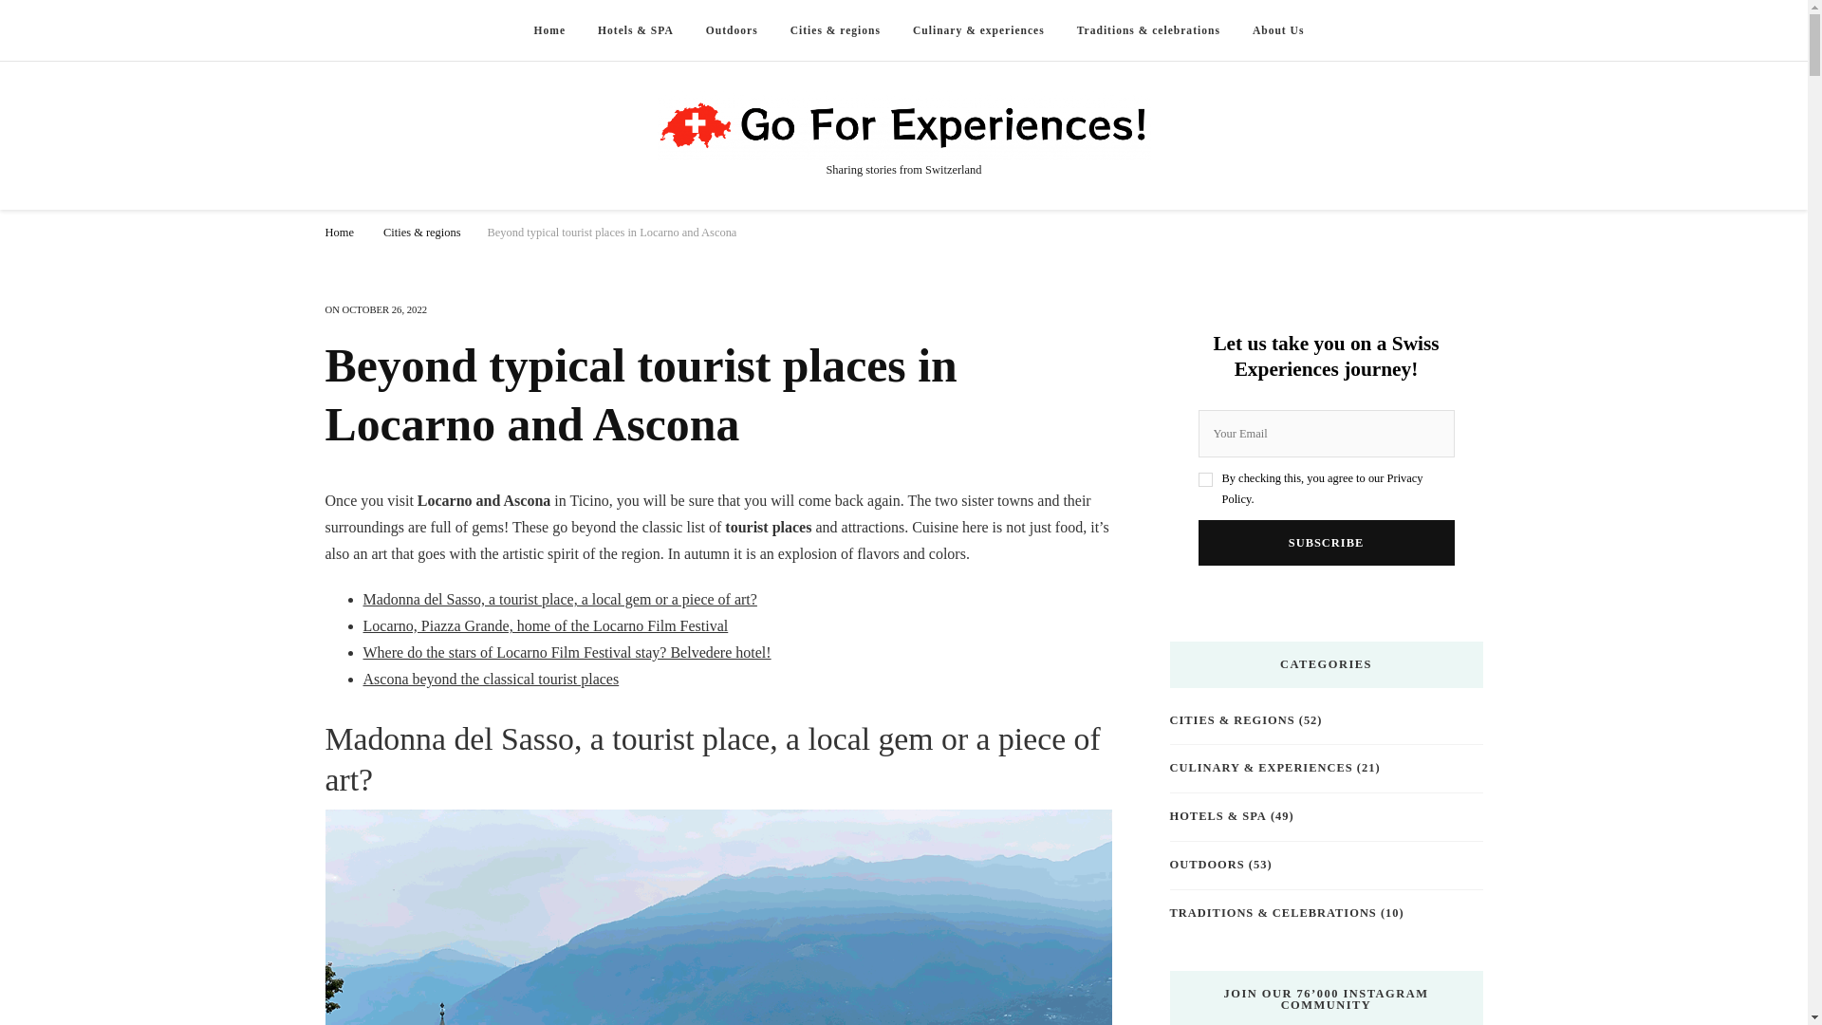 This screenshot has height=1025, width=1822. What do you see at coordinates (1325, 543) in the screenshot?
I see `Subscribe` at bounding box center [1325, 543].